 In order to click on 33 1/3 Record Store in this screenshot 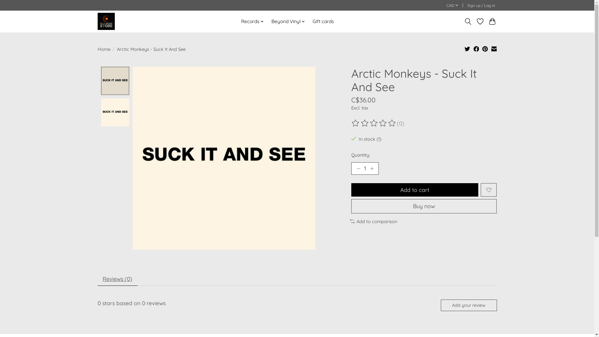, I will do `click(106, 21)`.